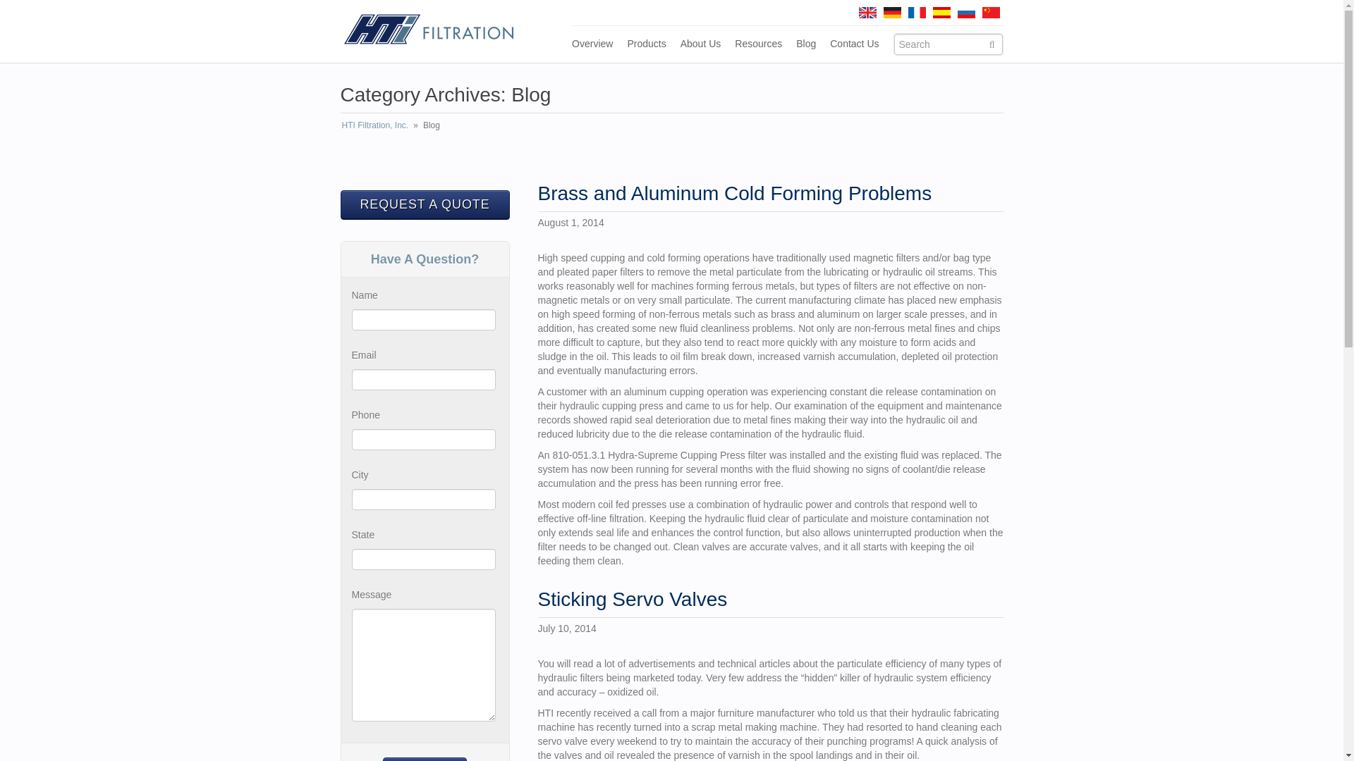  What do you see at coordinates (632, 599) in the screenshot?
I see `Permalink to Sticking Servo Valves` at bounding box center [632, 599].